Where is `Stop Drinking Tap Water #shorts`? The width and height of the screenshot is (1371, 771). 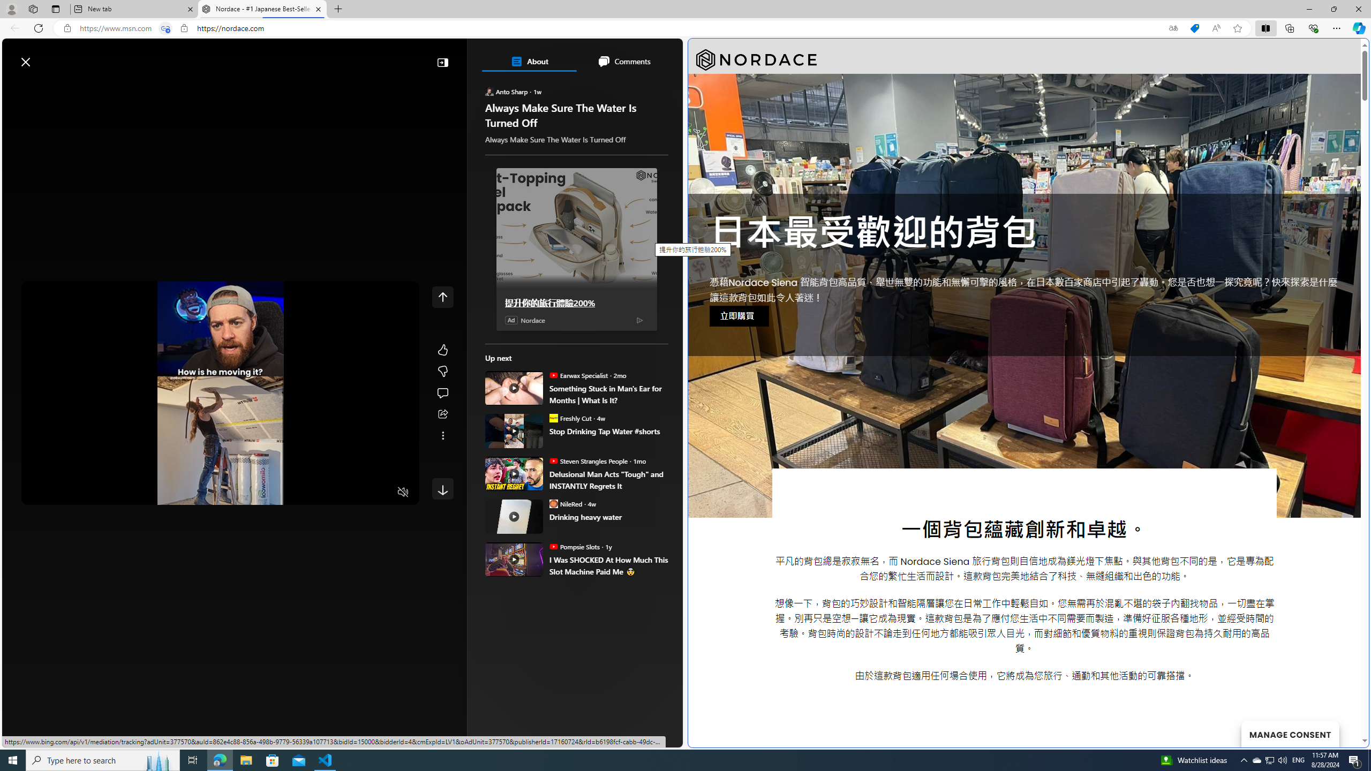
Stop Drinking Tap Water #shorts is located at coordinates (514, 430).